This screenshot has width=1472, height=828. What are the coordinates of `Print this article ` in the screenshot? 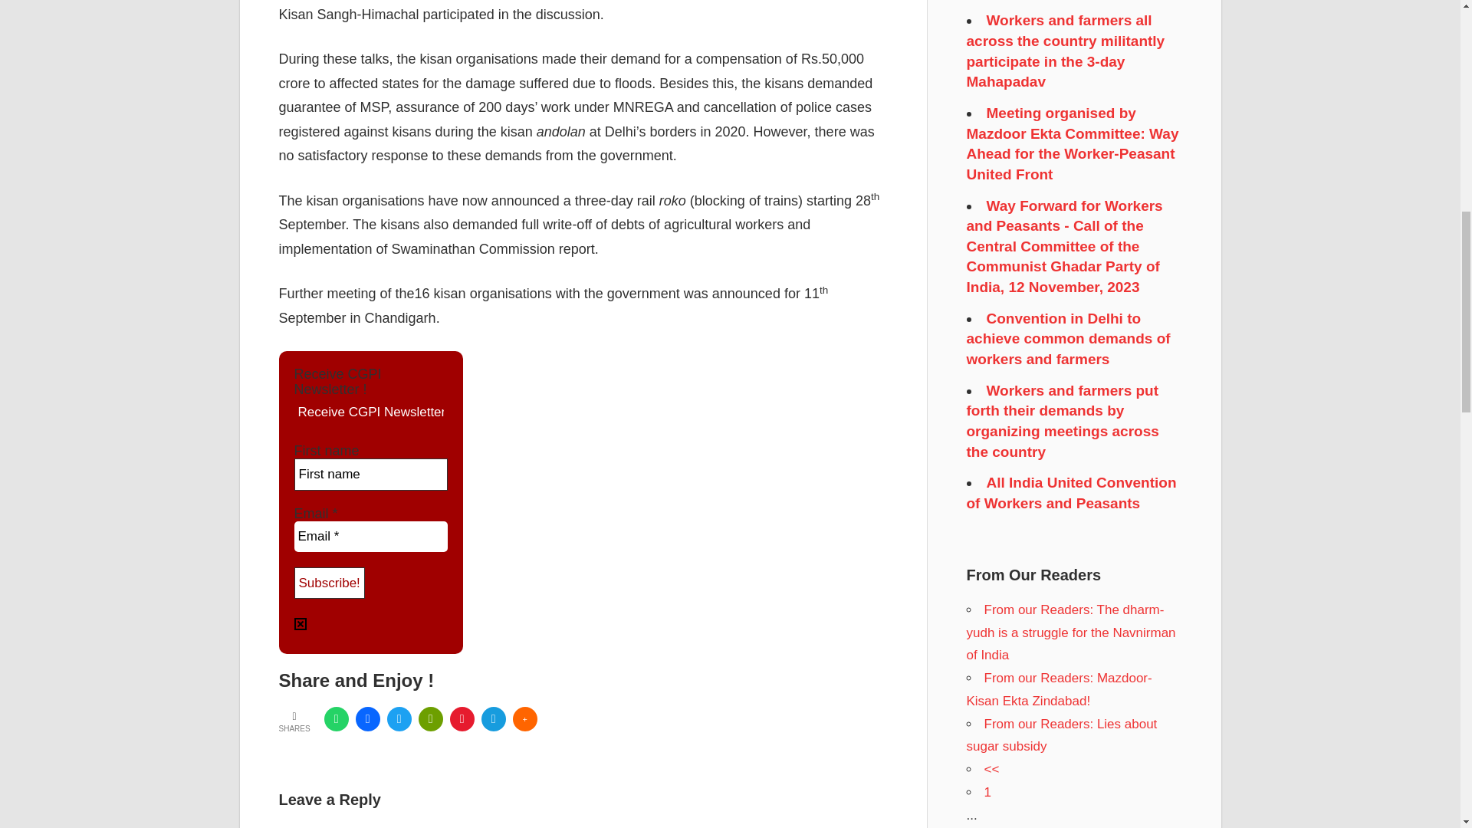 It's located at (430, 719).